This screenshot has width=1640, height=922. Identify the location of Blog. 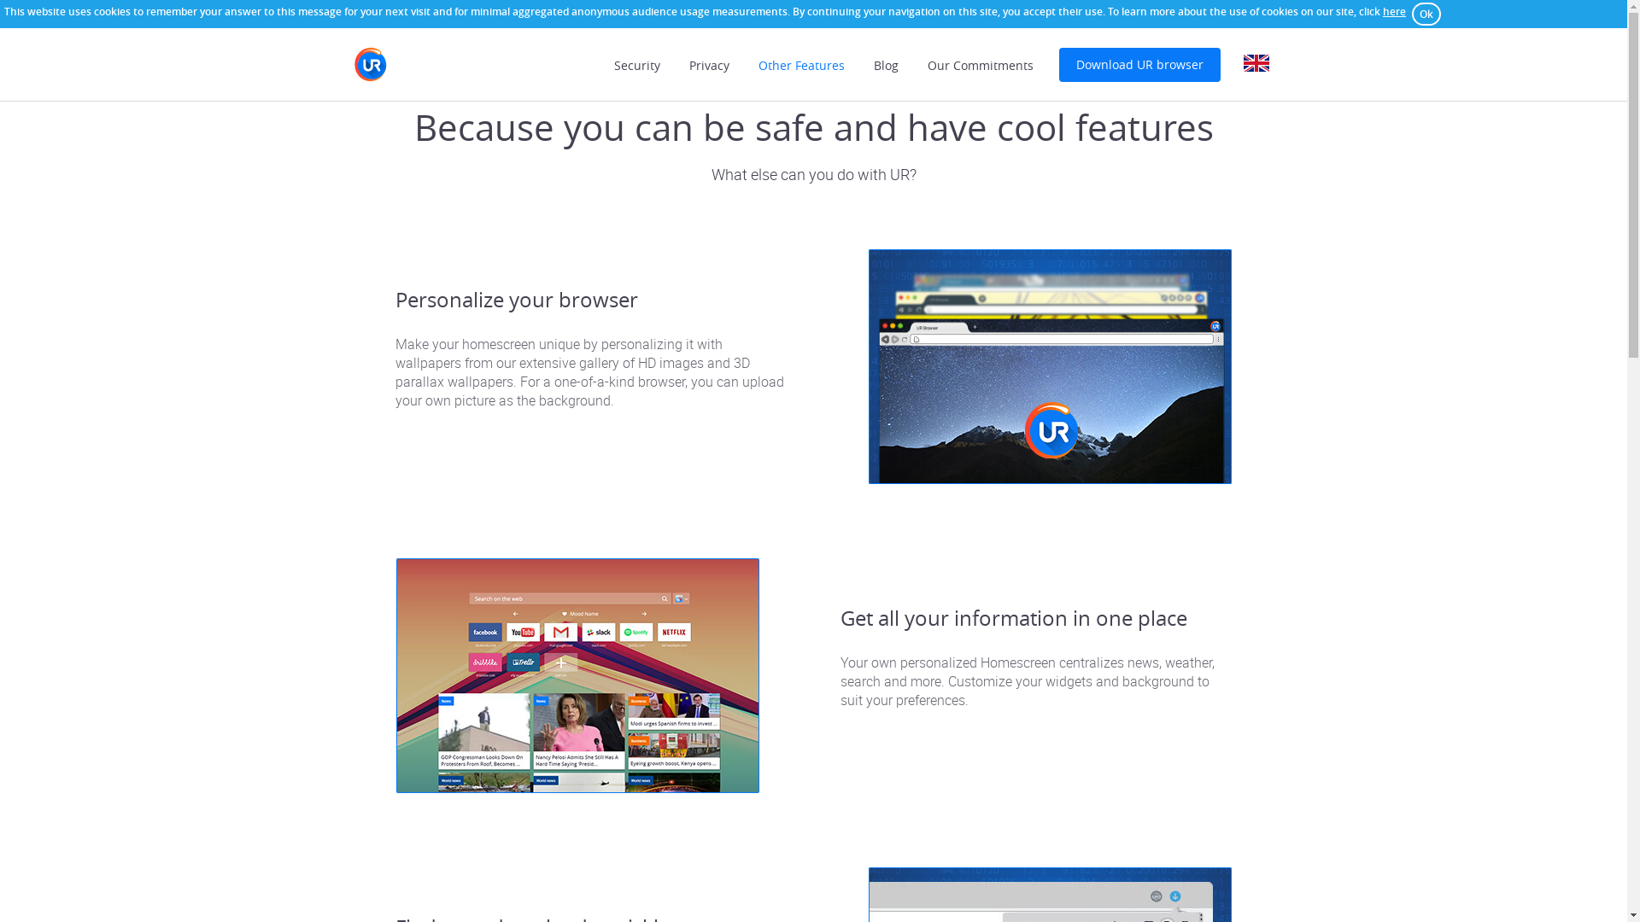
(885, 65).